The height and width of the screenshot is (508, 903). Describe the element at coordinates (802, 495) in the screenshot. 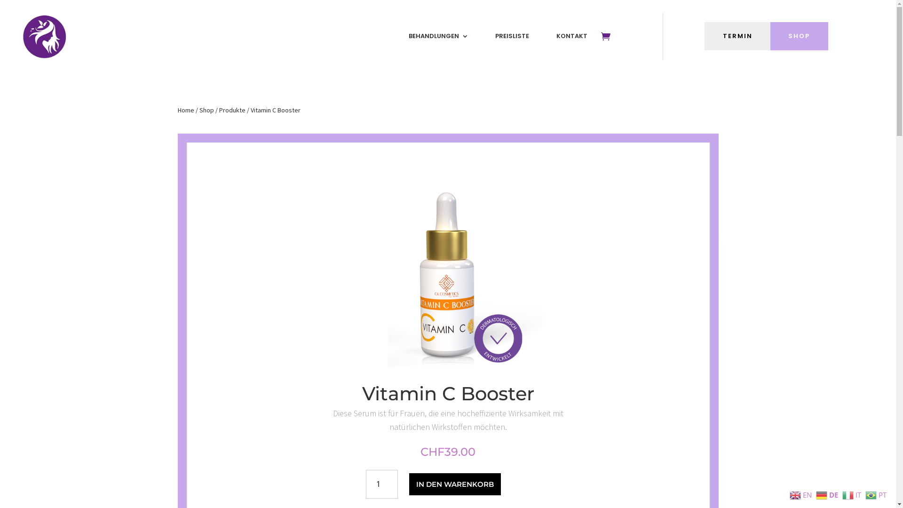

I see `EN` at that location.